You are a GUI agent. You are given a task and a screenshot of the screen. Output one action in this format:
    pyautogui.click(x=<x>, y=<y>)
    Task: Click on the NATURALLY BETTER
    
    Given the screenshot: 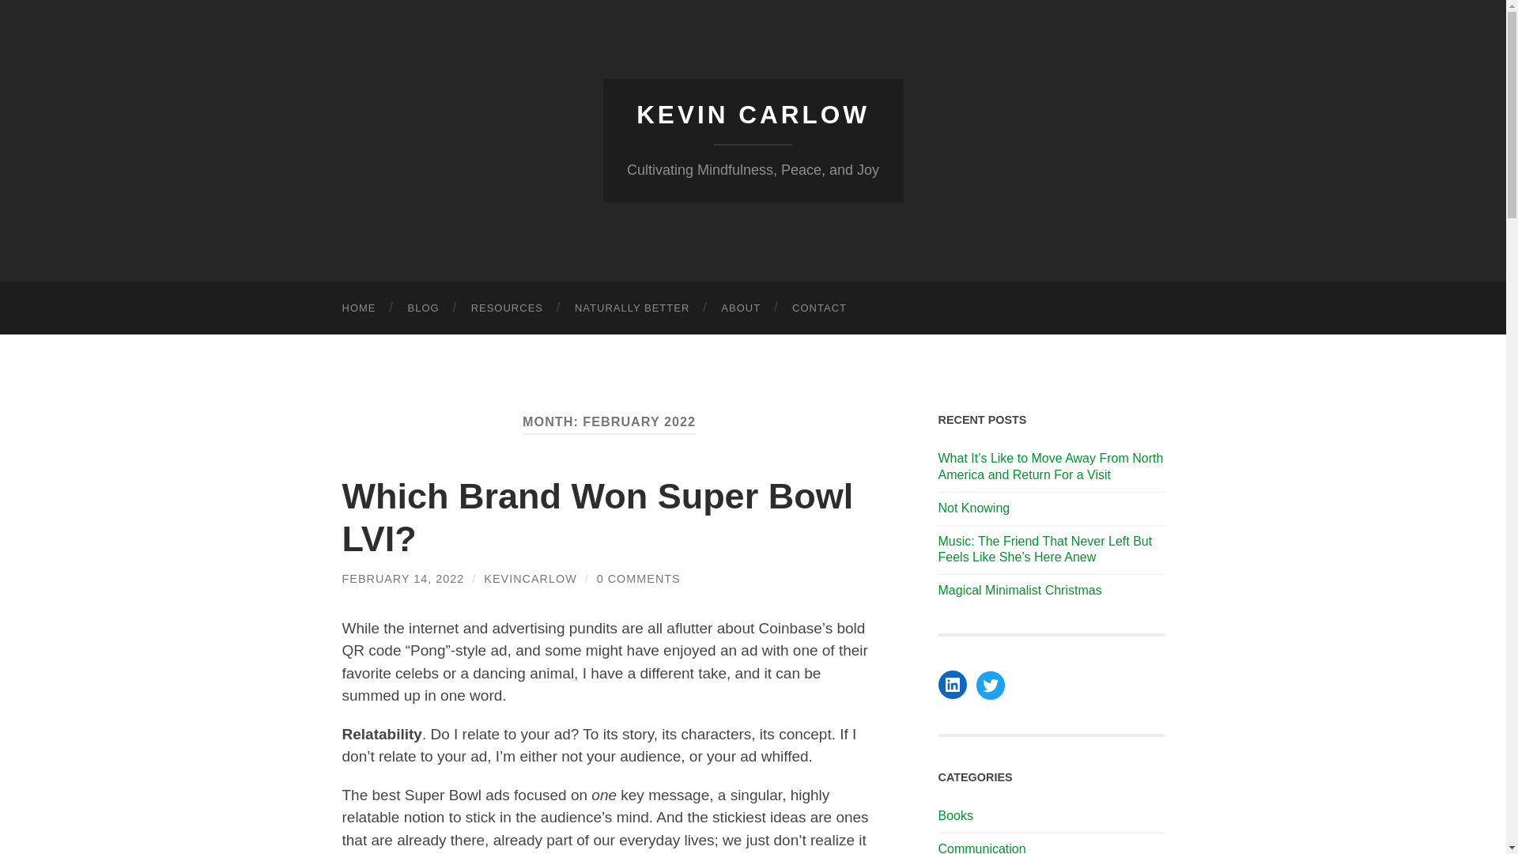 What is the action you would take?
    pyautogui.click(x=632, y=308)
    